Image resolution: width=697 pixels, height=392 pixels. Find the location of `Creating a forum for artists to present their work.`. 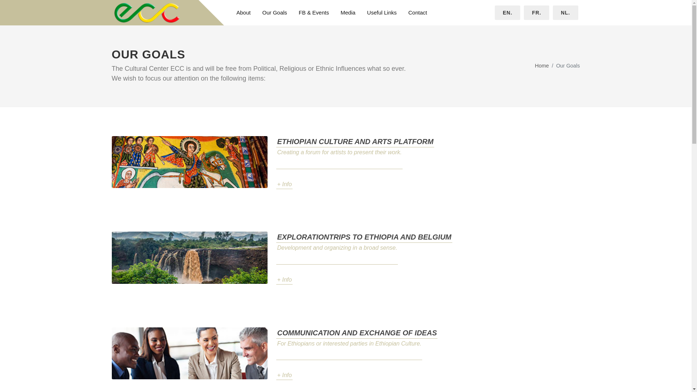

Creating a forum for artists to present their work. is located at coordinates (339, 158).